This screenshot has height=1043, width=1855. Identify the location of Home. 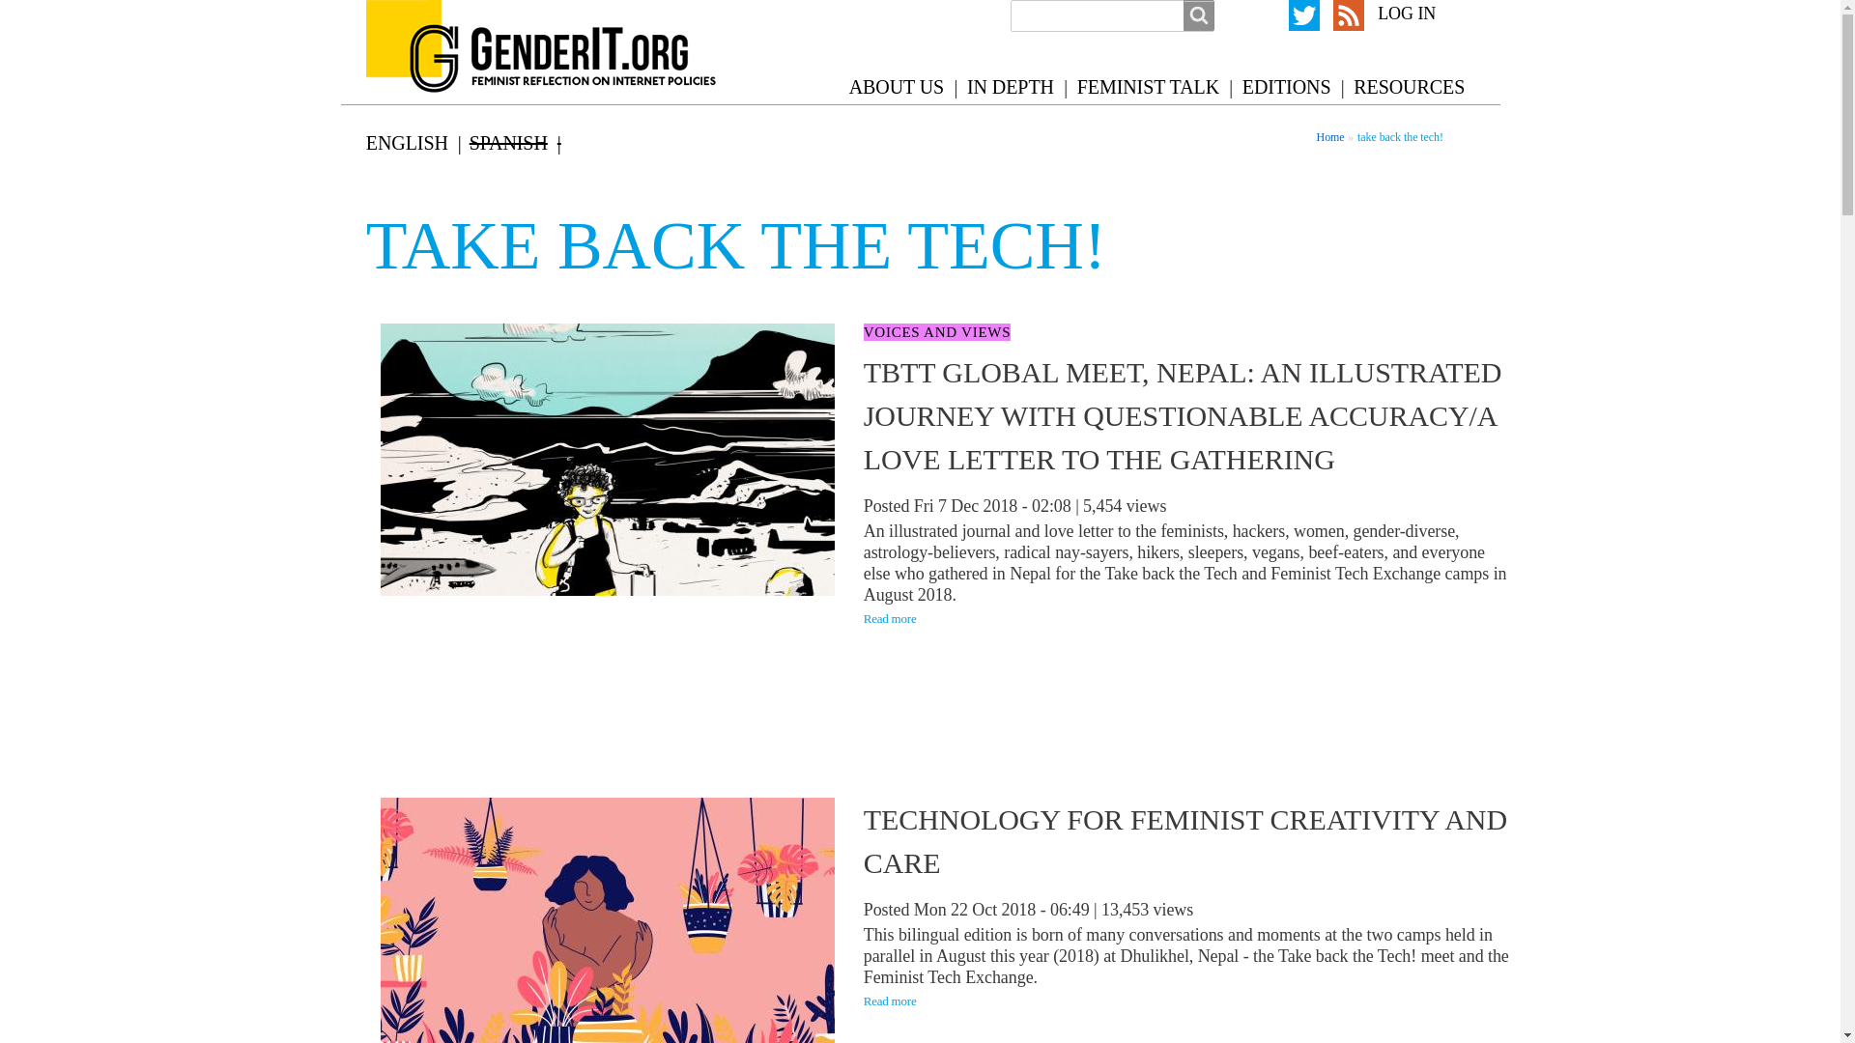
(1331, 137).